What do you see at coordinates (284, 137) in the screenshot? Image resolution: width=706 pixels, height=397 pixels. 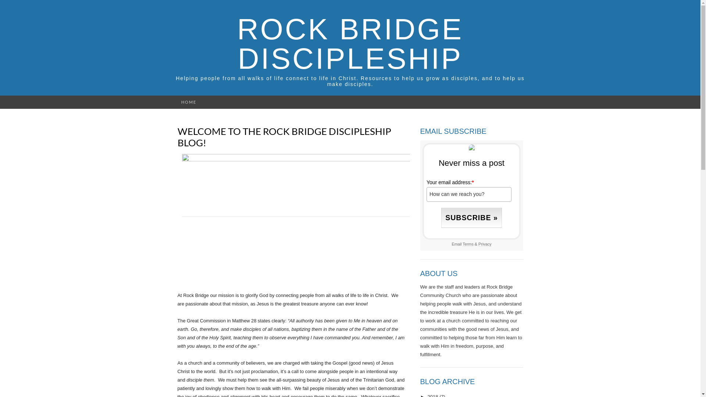 I see `WELCOME TO THE ROCK BRIDGE DISCIPLESHIP BLOG!` at bounding box center [284, 137].